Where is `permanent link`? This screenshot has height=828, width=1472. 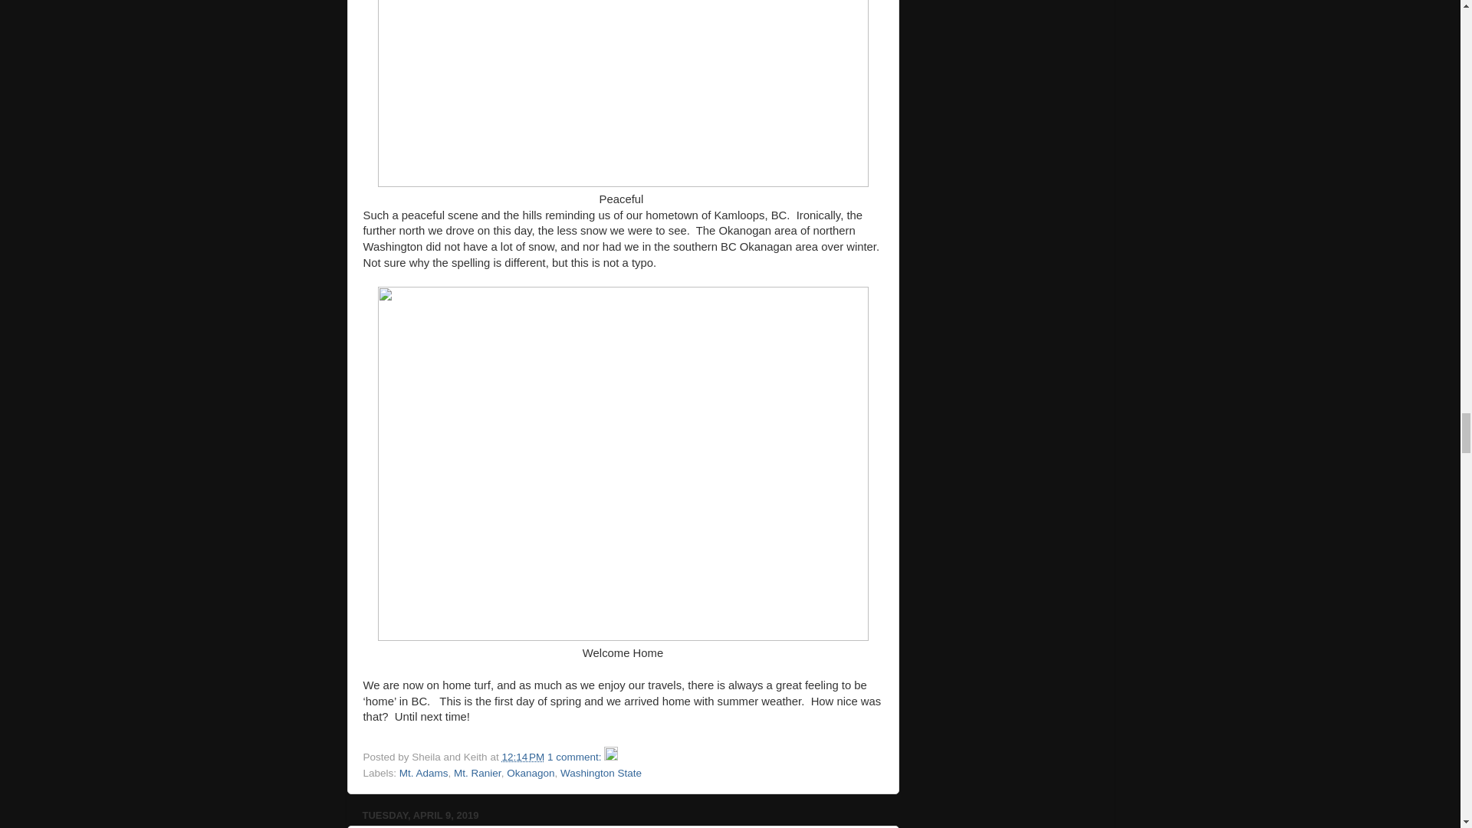 permanent link is located at coordinates (523, 756).